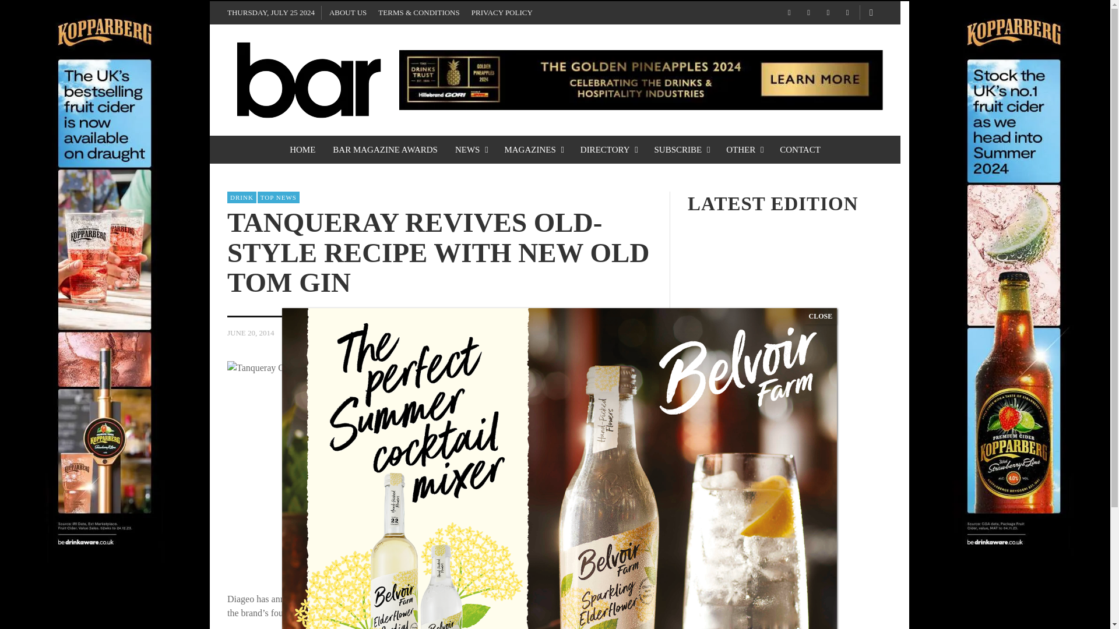 Image resolution: width=1119 pixels, height=629 pixels. What do you see at coordinates (385, 149) in the screenshot?
I see `BAR MAGAZINE AWARDS` at bounding box center [385, 149].